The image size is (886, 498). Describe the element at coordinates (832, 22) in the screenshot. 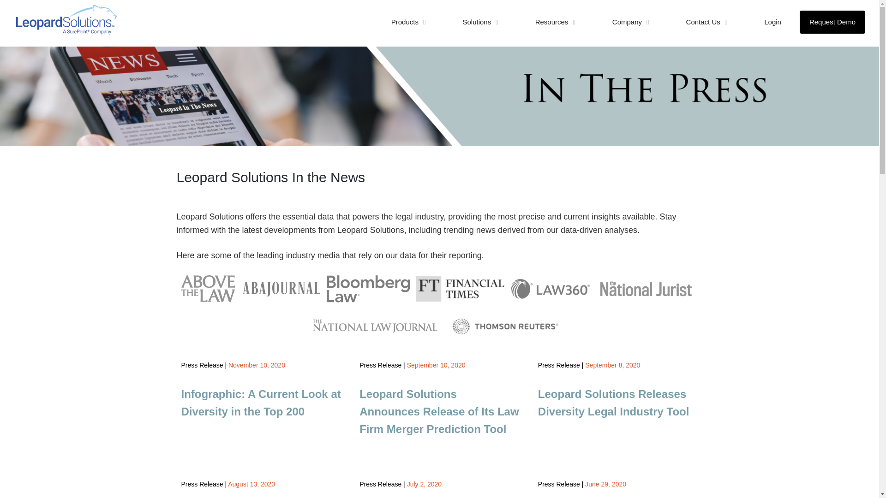

I see `Request Demo` at that location.